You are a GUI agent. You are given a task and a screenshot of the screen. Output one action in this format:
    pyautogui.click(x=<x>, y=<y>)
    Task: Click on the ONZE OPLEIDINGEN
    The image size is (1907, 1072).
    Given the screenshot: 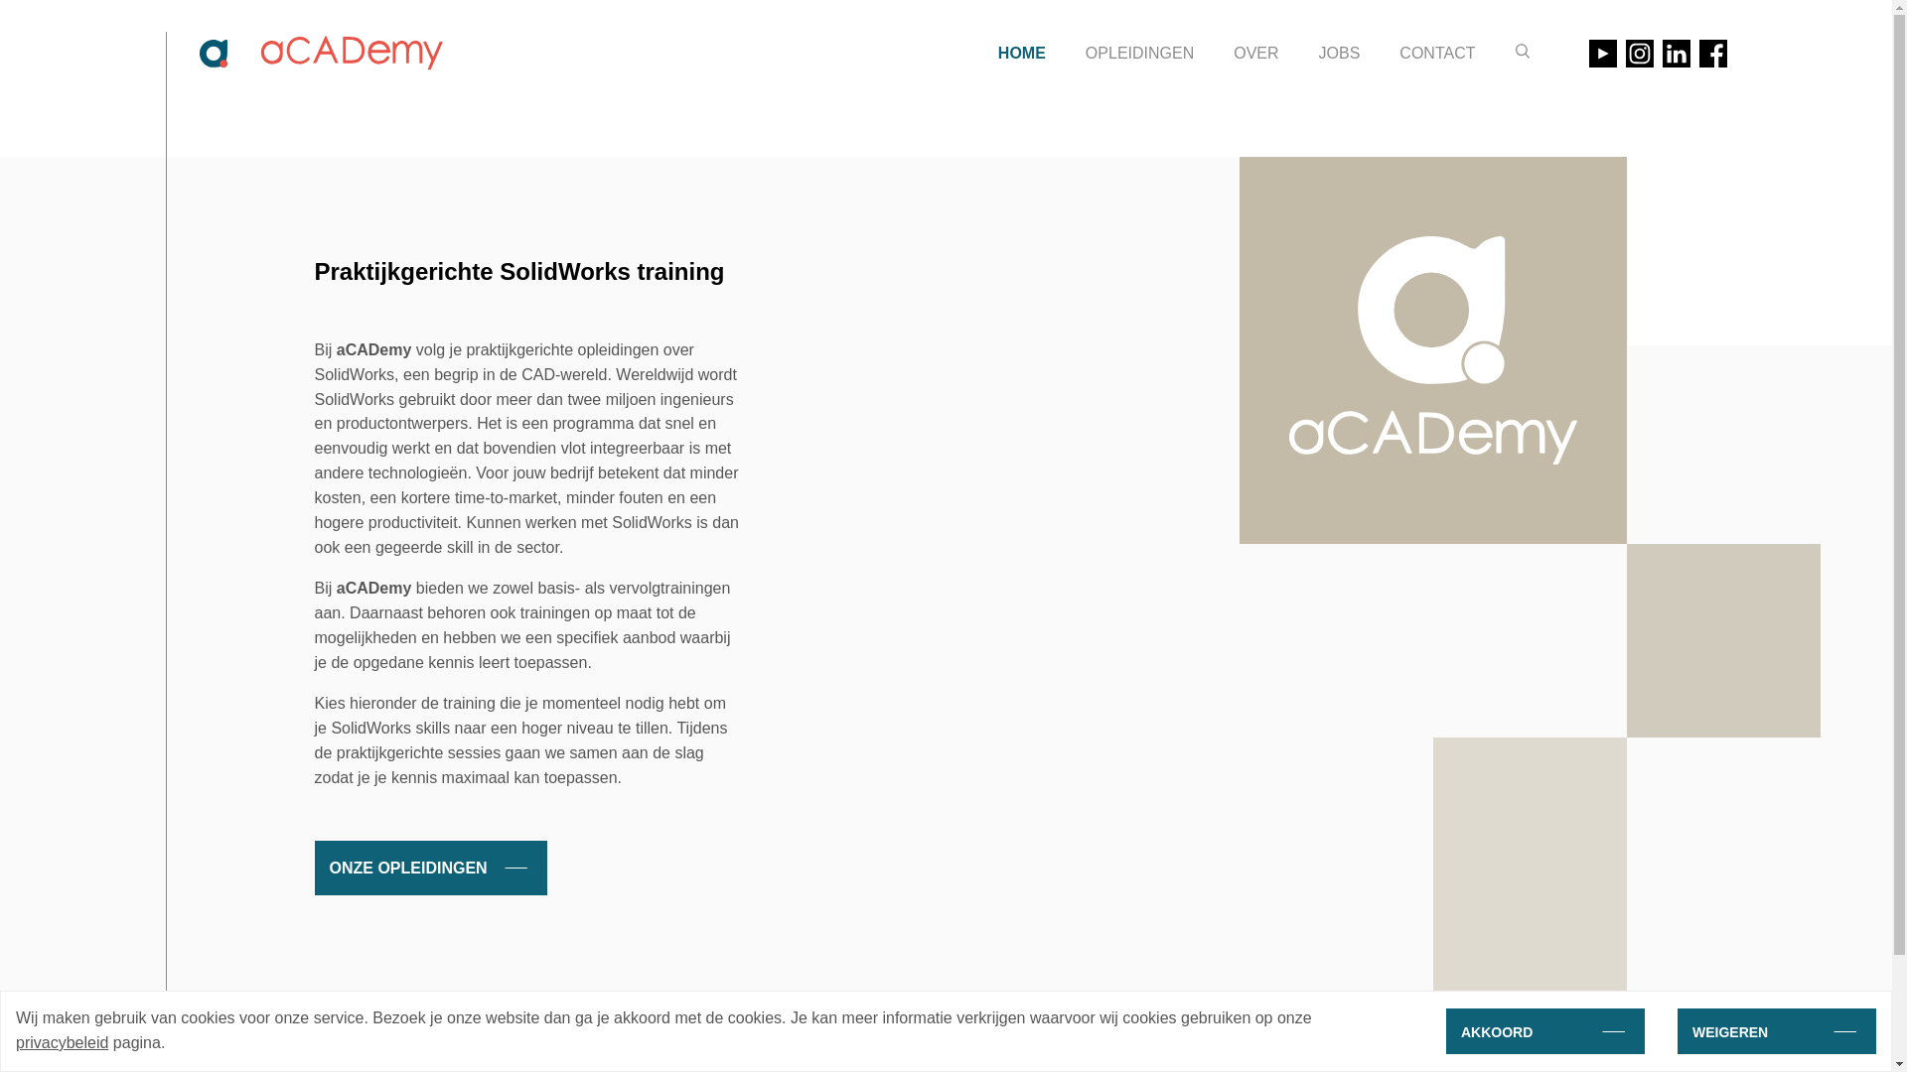 What is the action you would take?
    pyautogui.click(x=430, y=868)
    